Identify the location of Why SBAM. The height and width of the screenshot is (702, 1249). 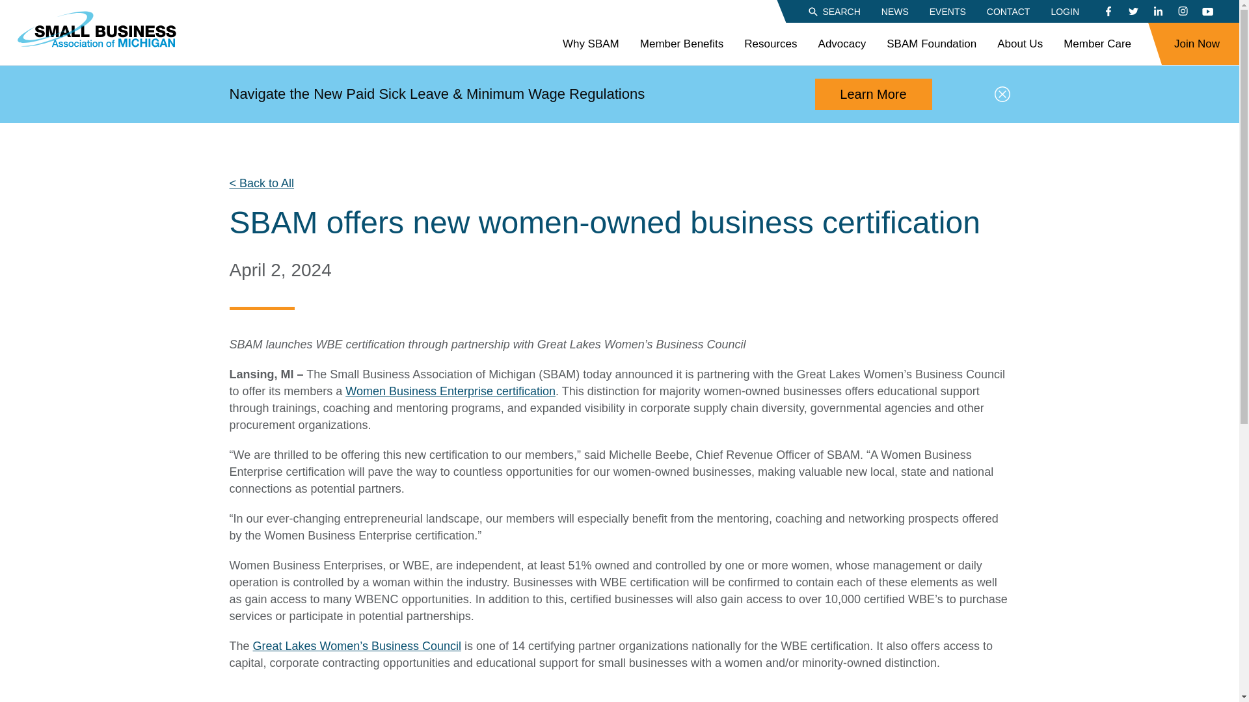
(591, 44).